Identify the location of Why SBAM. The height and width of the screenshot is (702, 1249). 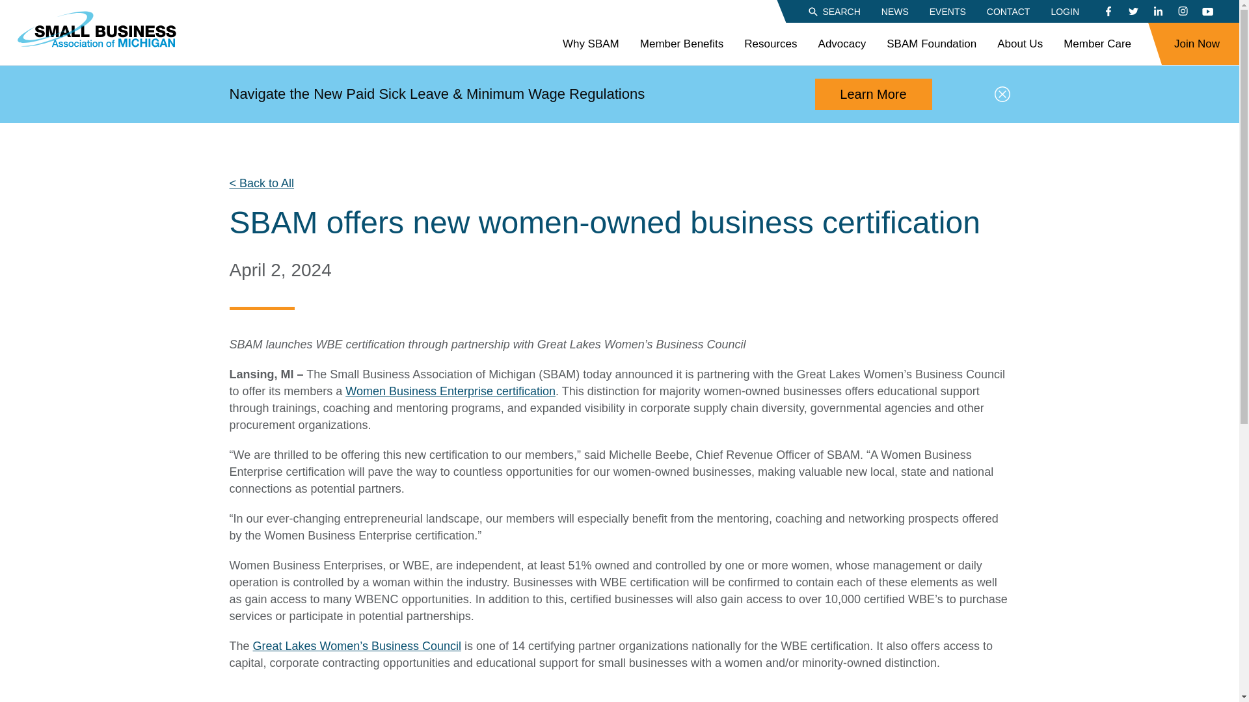
(591, 44).